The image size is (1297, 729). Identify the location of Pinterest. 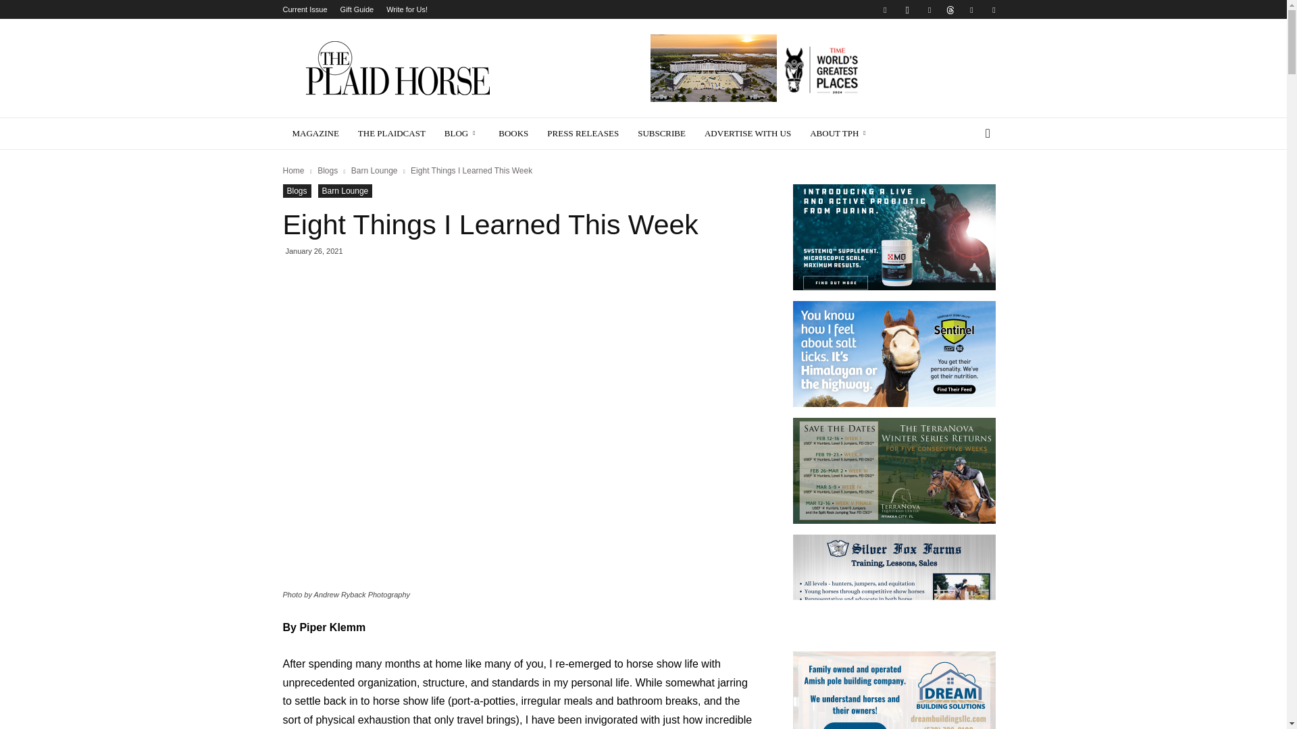
(971, 9).